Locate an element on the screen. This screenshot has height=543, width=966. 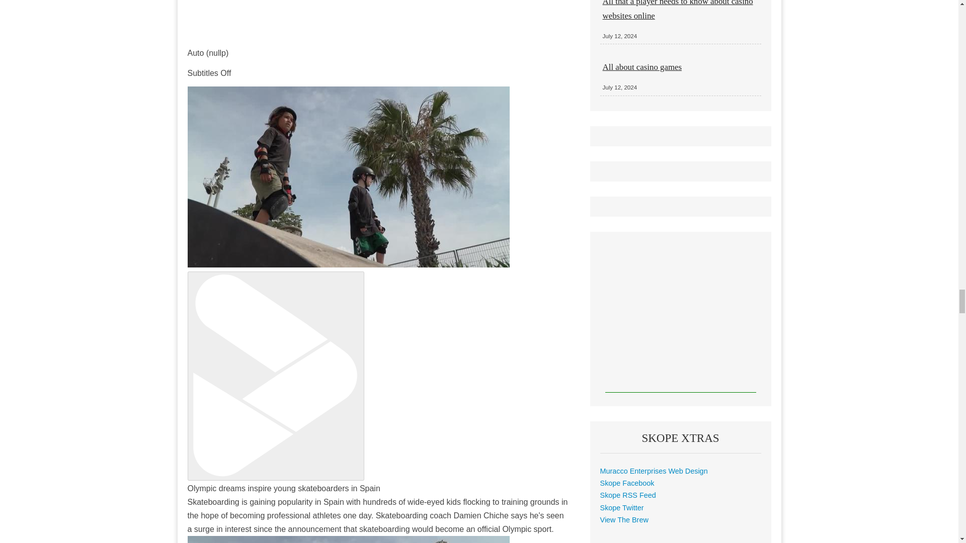
Skopemag.com RSS Feed is located at coordinates (628, 495).